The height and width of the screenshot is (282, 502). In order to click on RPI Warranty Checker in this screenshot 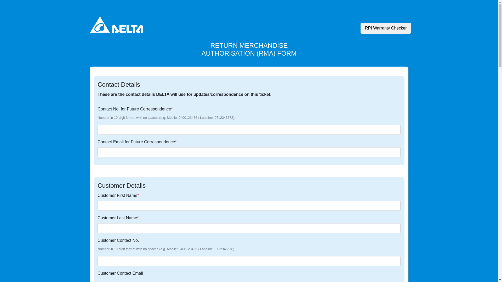, I will do `click(386, 28)`.